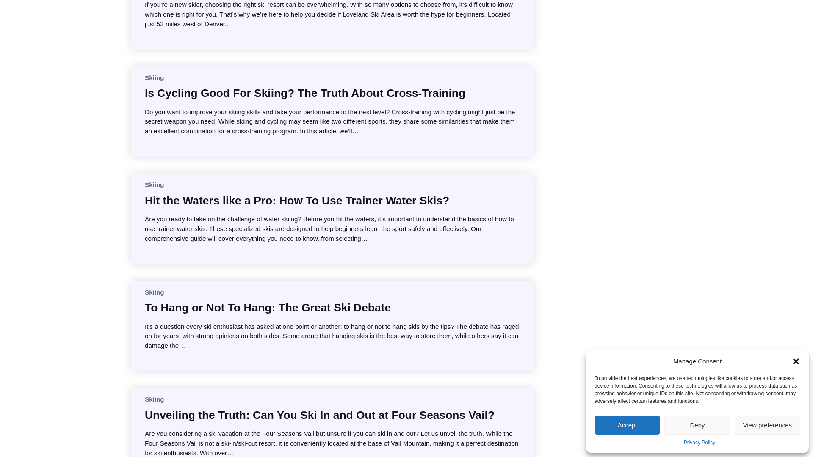  Describe the element at coordinates (297, 201) in the screenshot. I see `Hit the Waters like a Pro: How To Use Trainer Water Skis?` at that location.